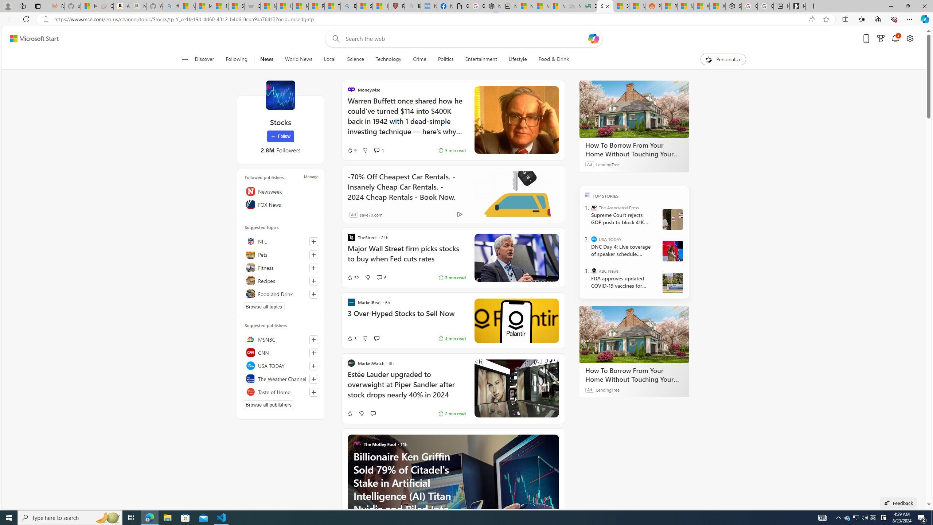 The width and height of the screenshot is (933, 525). What do you see at coordinates (379, 150) in the screenshot?
I see `View comments 1 Comment` at bounding box center [379, 150].